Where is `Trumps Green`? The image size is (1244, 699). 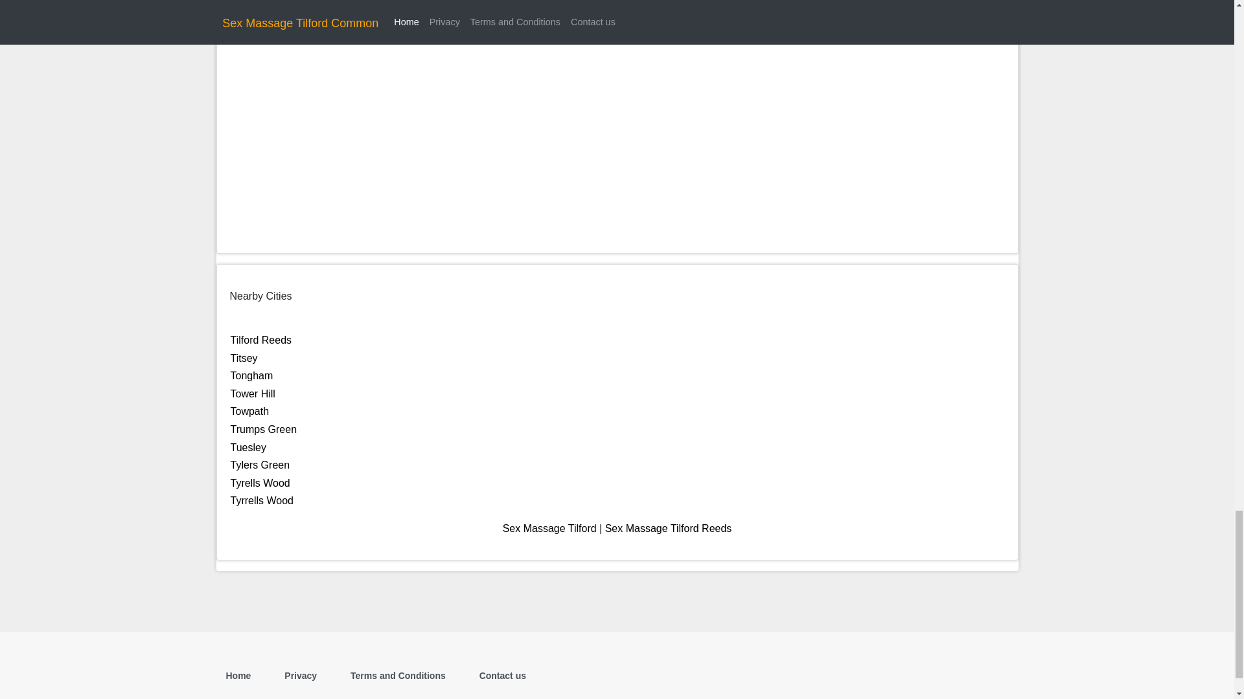 Trumps Green is located at coordinates (263, 428).